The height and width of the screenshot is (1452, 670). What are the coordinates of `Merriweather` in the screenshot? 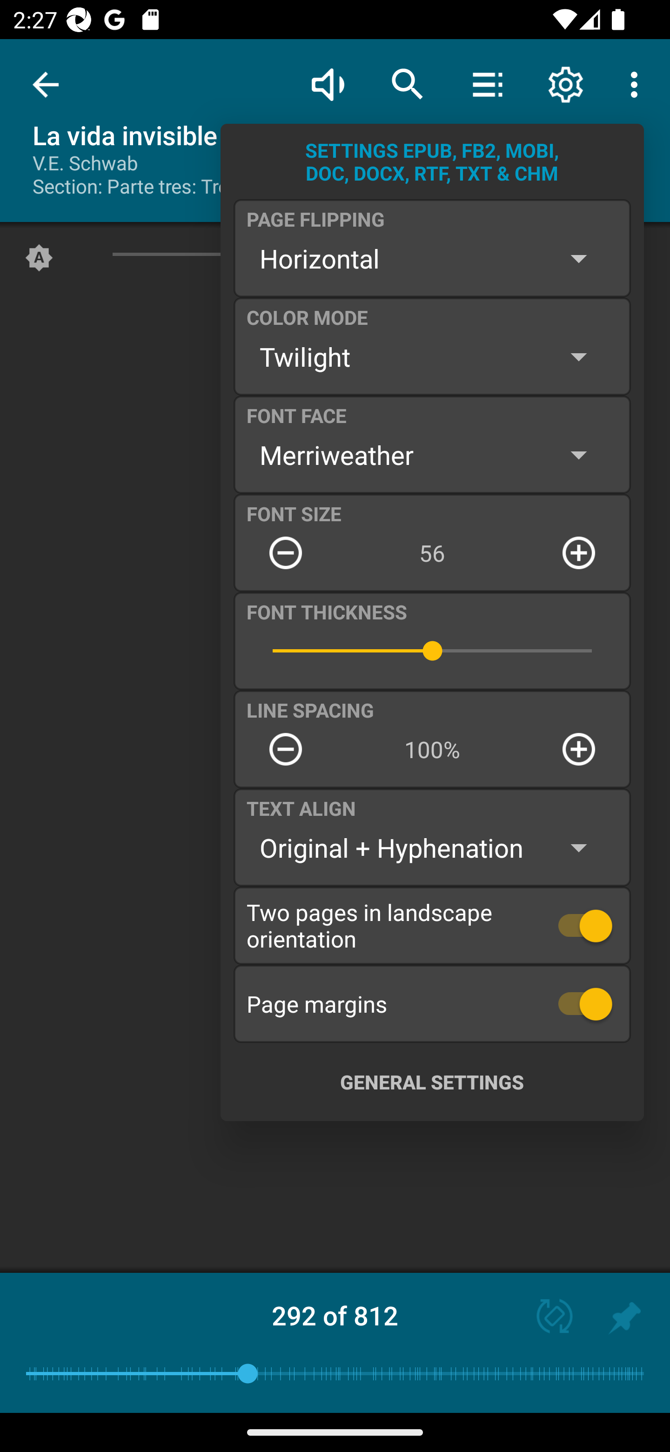 It's located at (432, 454).